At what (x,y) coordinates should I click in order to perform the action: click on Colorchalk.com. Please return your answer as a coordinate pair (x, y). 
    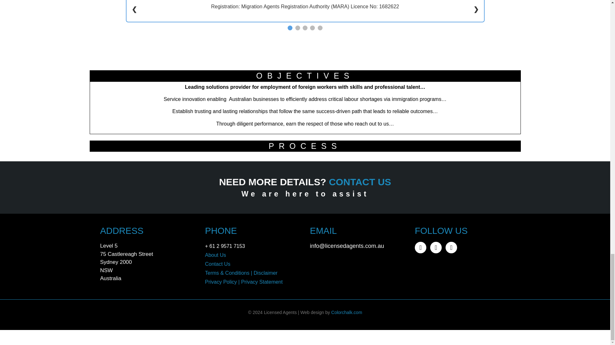
    Looking at the image, I should click on (347, 312).